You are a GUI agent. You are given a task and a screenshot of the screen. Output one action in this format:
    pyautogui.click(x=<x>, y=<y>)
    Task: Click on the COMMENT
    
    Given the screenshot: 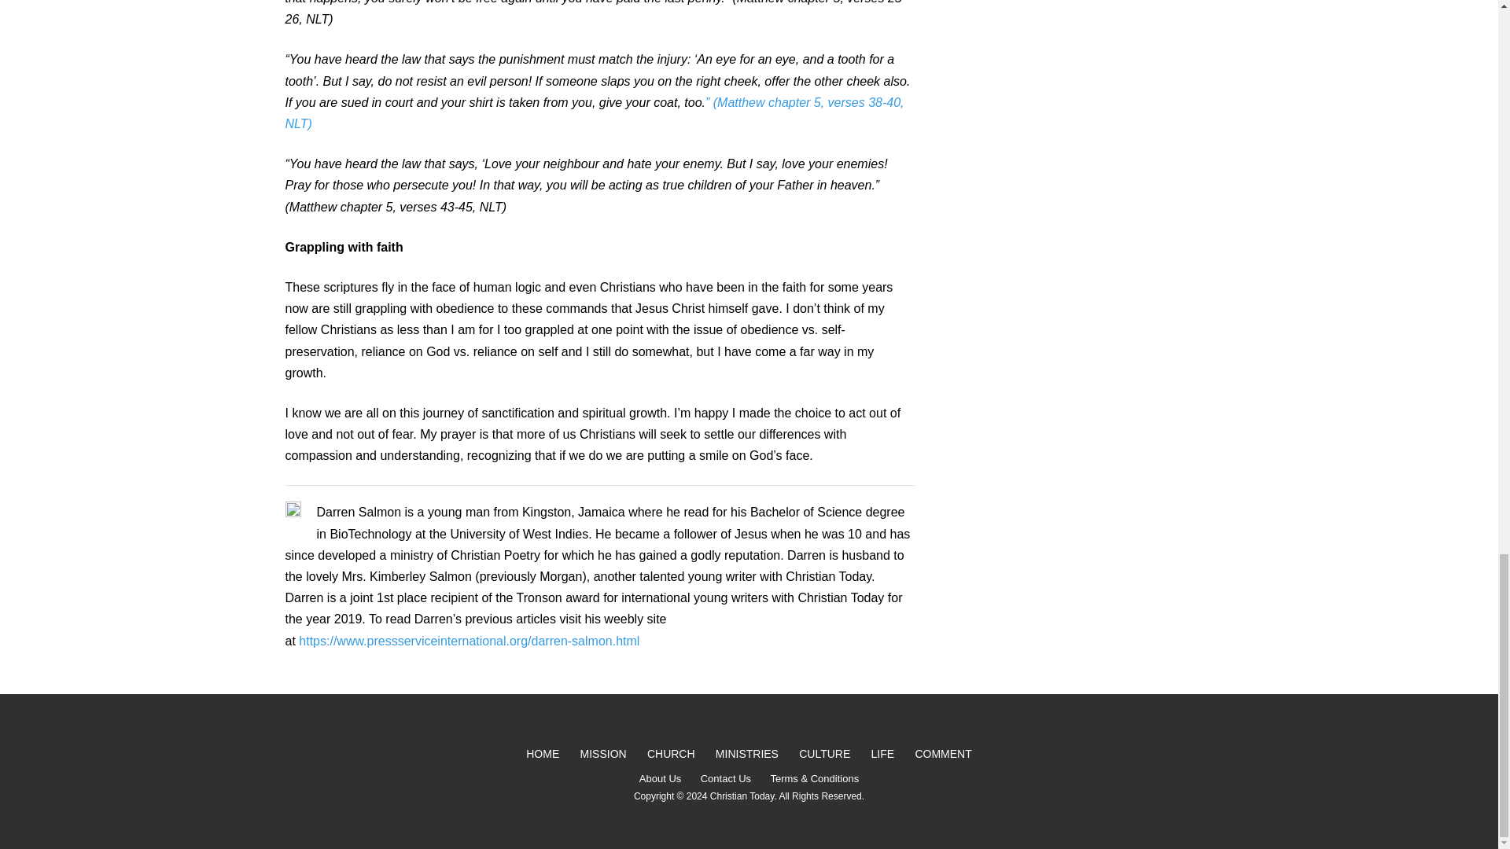 What is the action you would take?
    pyautogui.click(x=943, y=754)
    